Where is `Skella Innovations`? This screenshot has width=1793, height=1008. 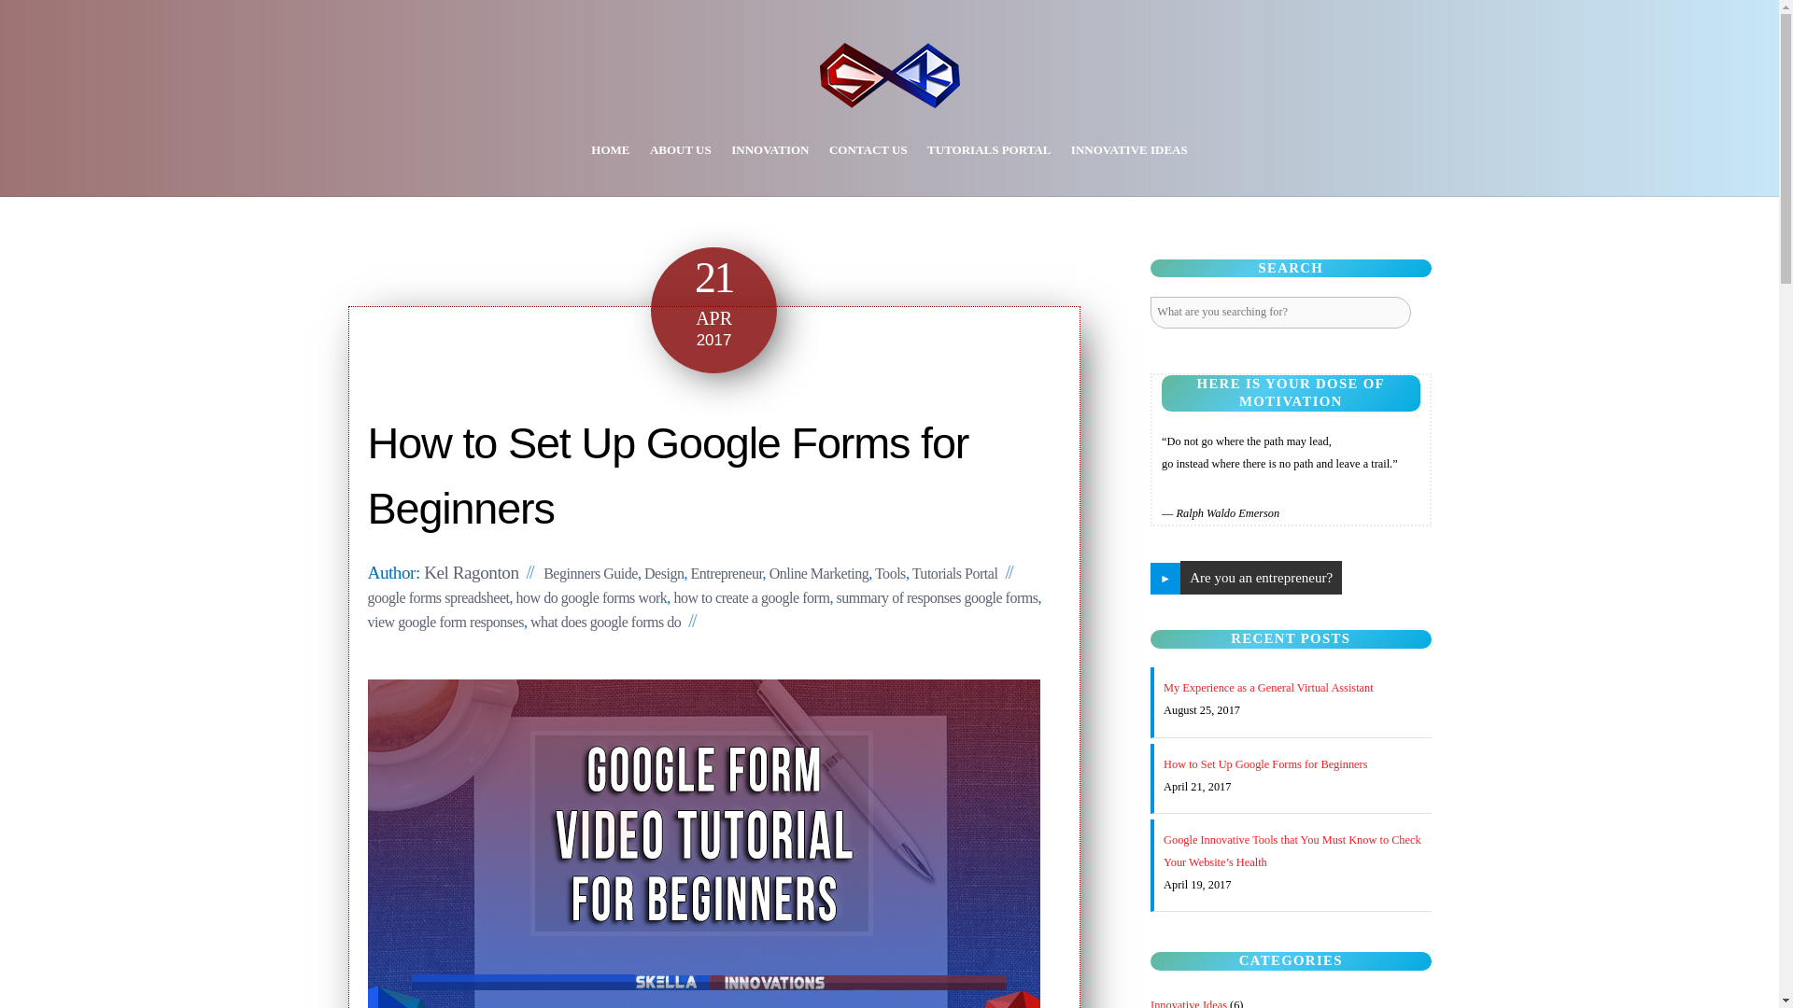
Skella Innovations is located at coordinates (889, 94).